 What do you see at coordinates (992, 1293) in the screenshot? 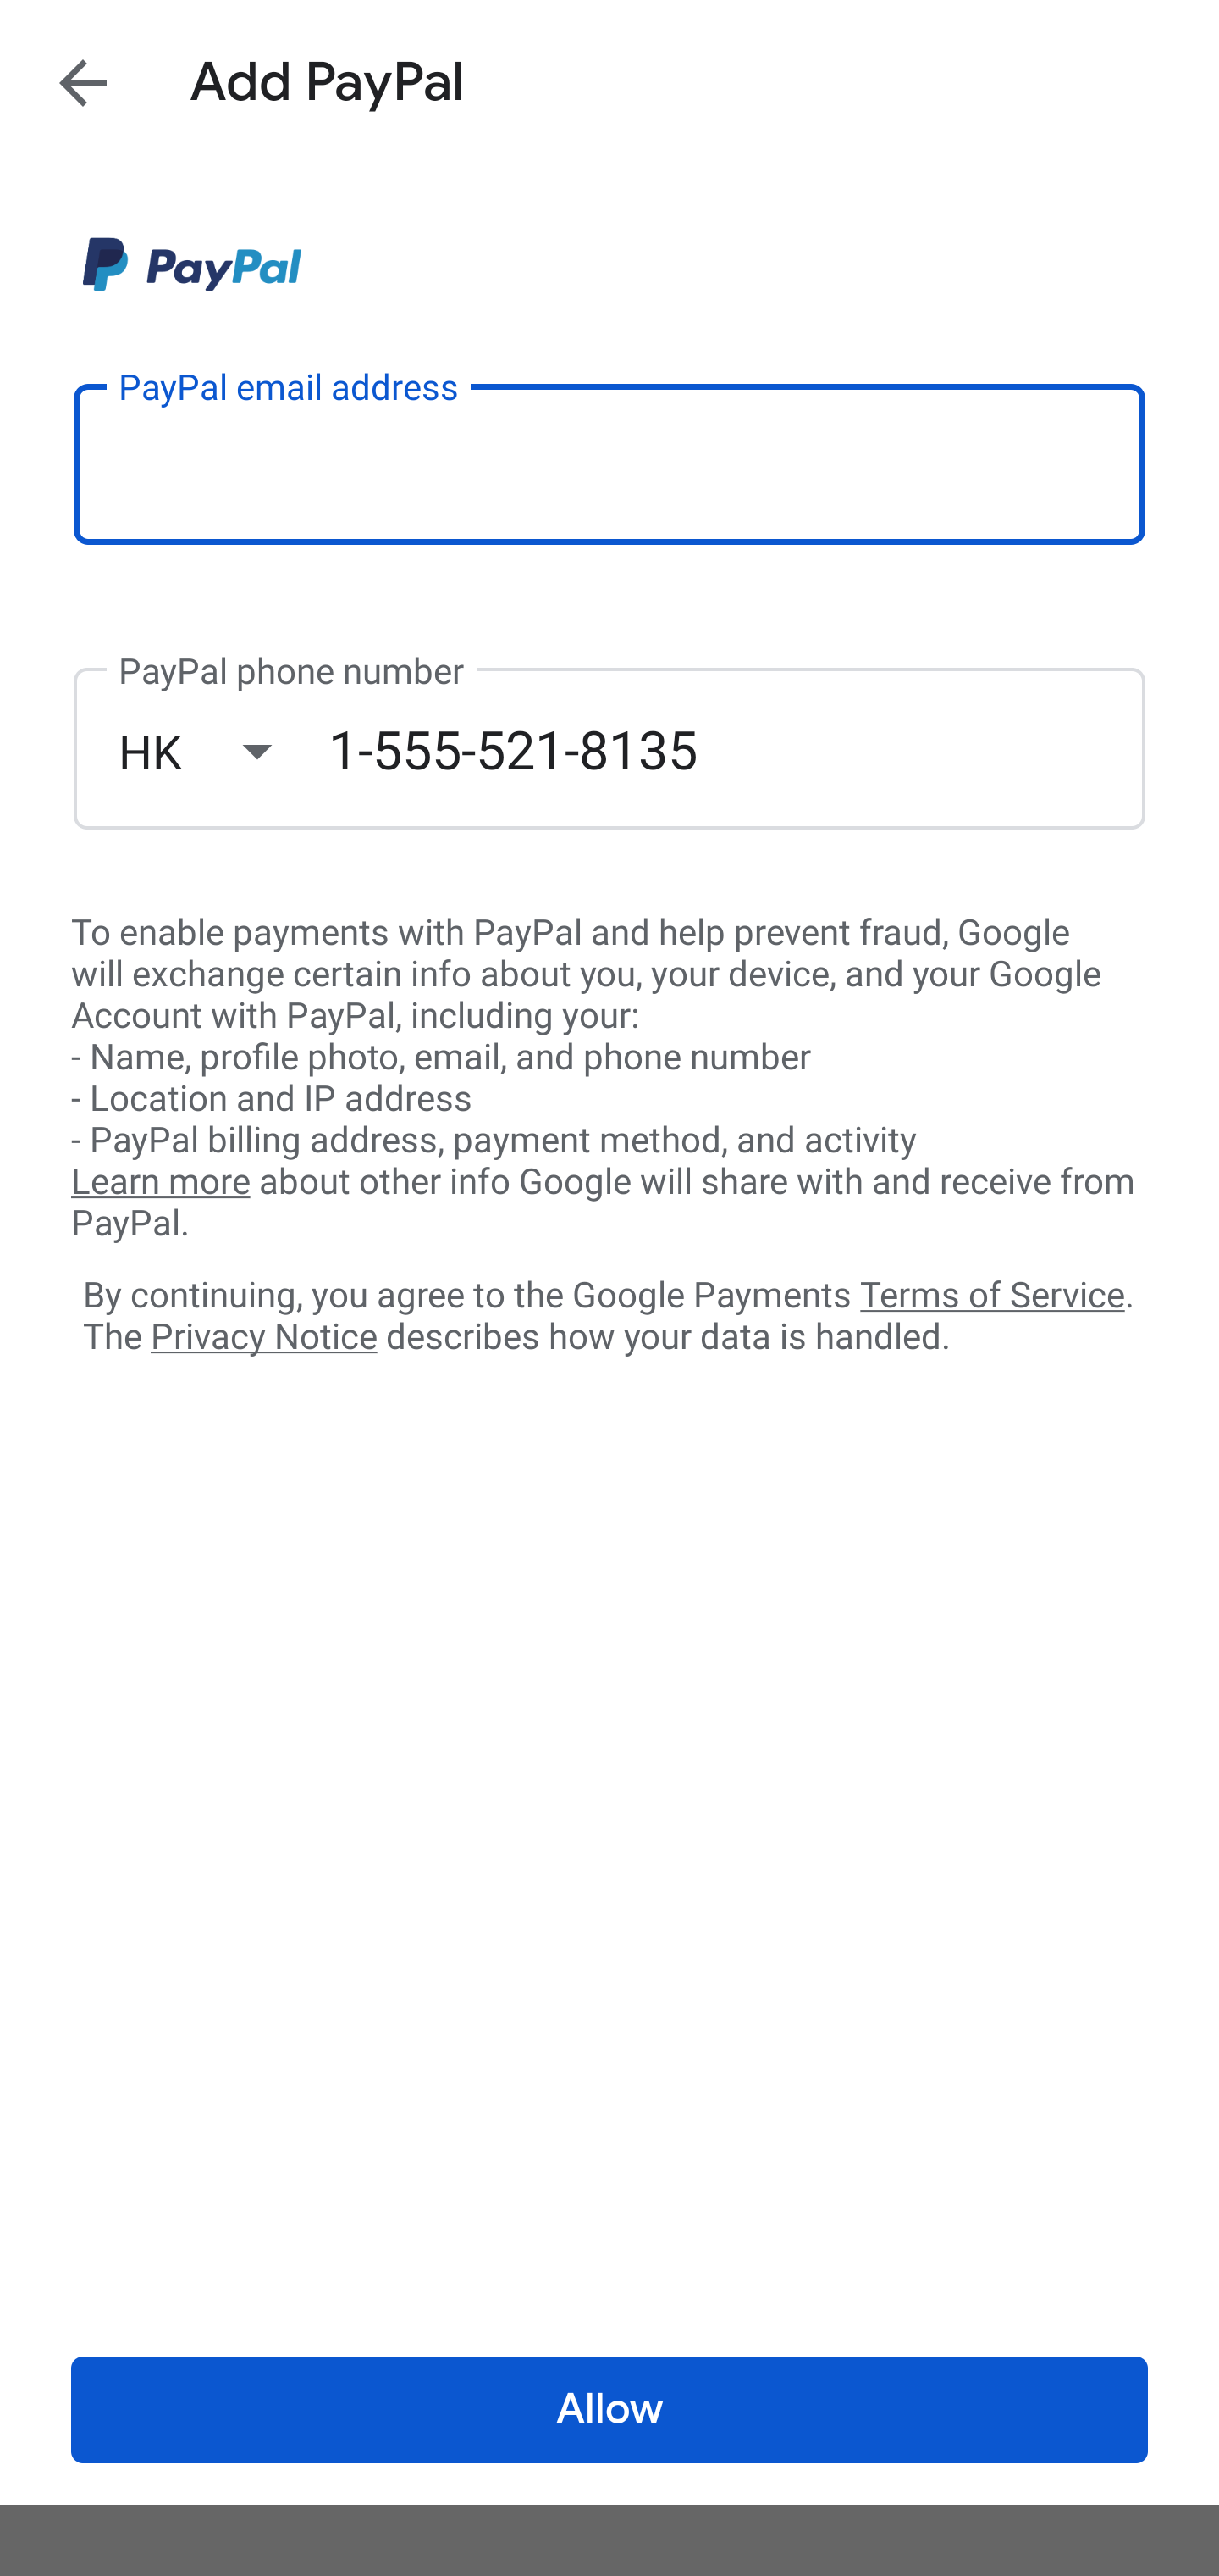
I see `Terms of Service` at bounding box center [992, 1293].